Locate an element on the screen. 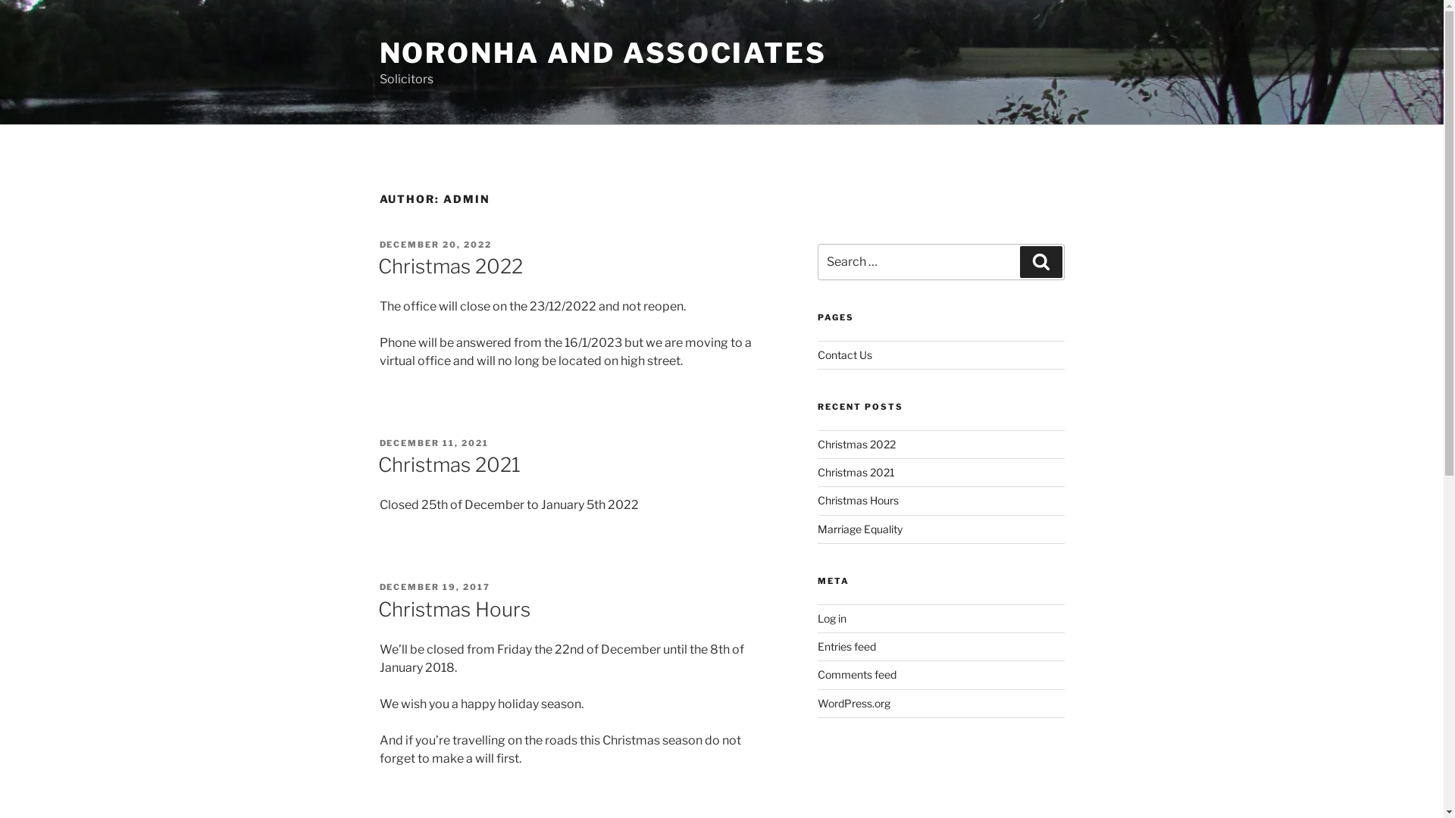 This screenshot has height=818, width=1455. Christmas Hours is located at coordinates (858, 500).